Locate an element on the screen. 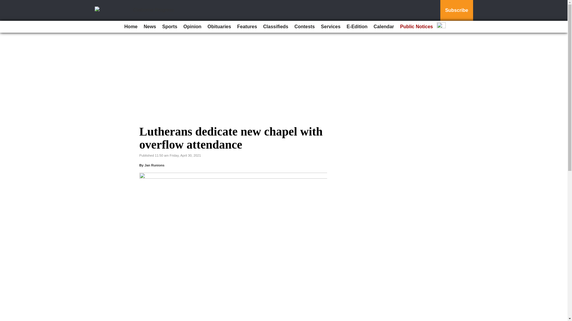 Image resolution: width=572 pixels, height=321 pixels. Sports is located at coordinates (169, 27).